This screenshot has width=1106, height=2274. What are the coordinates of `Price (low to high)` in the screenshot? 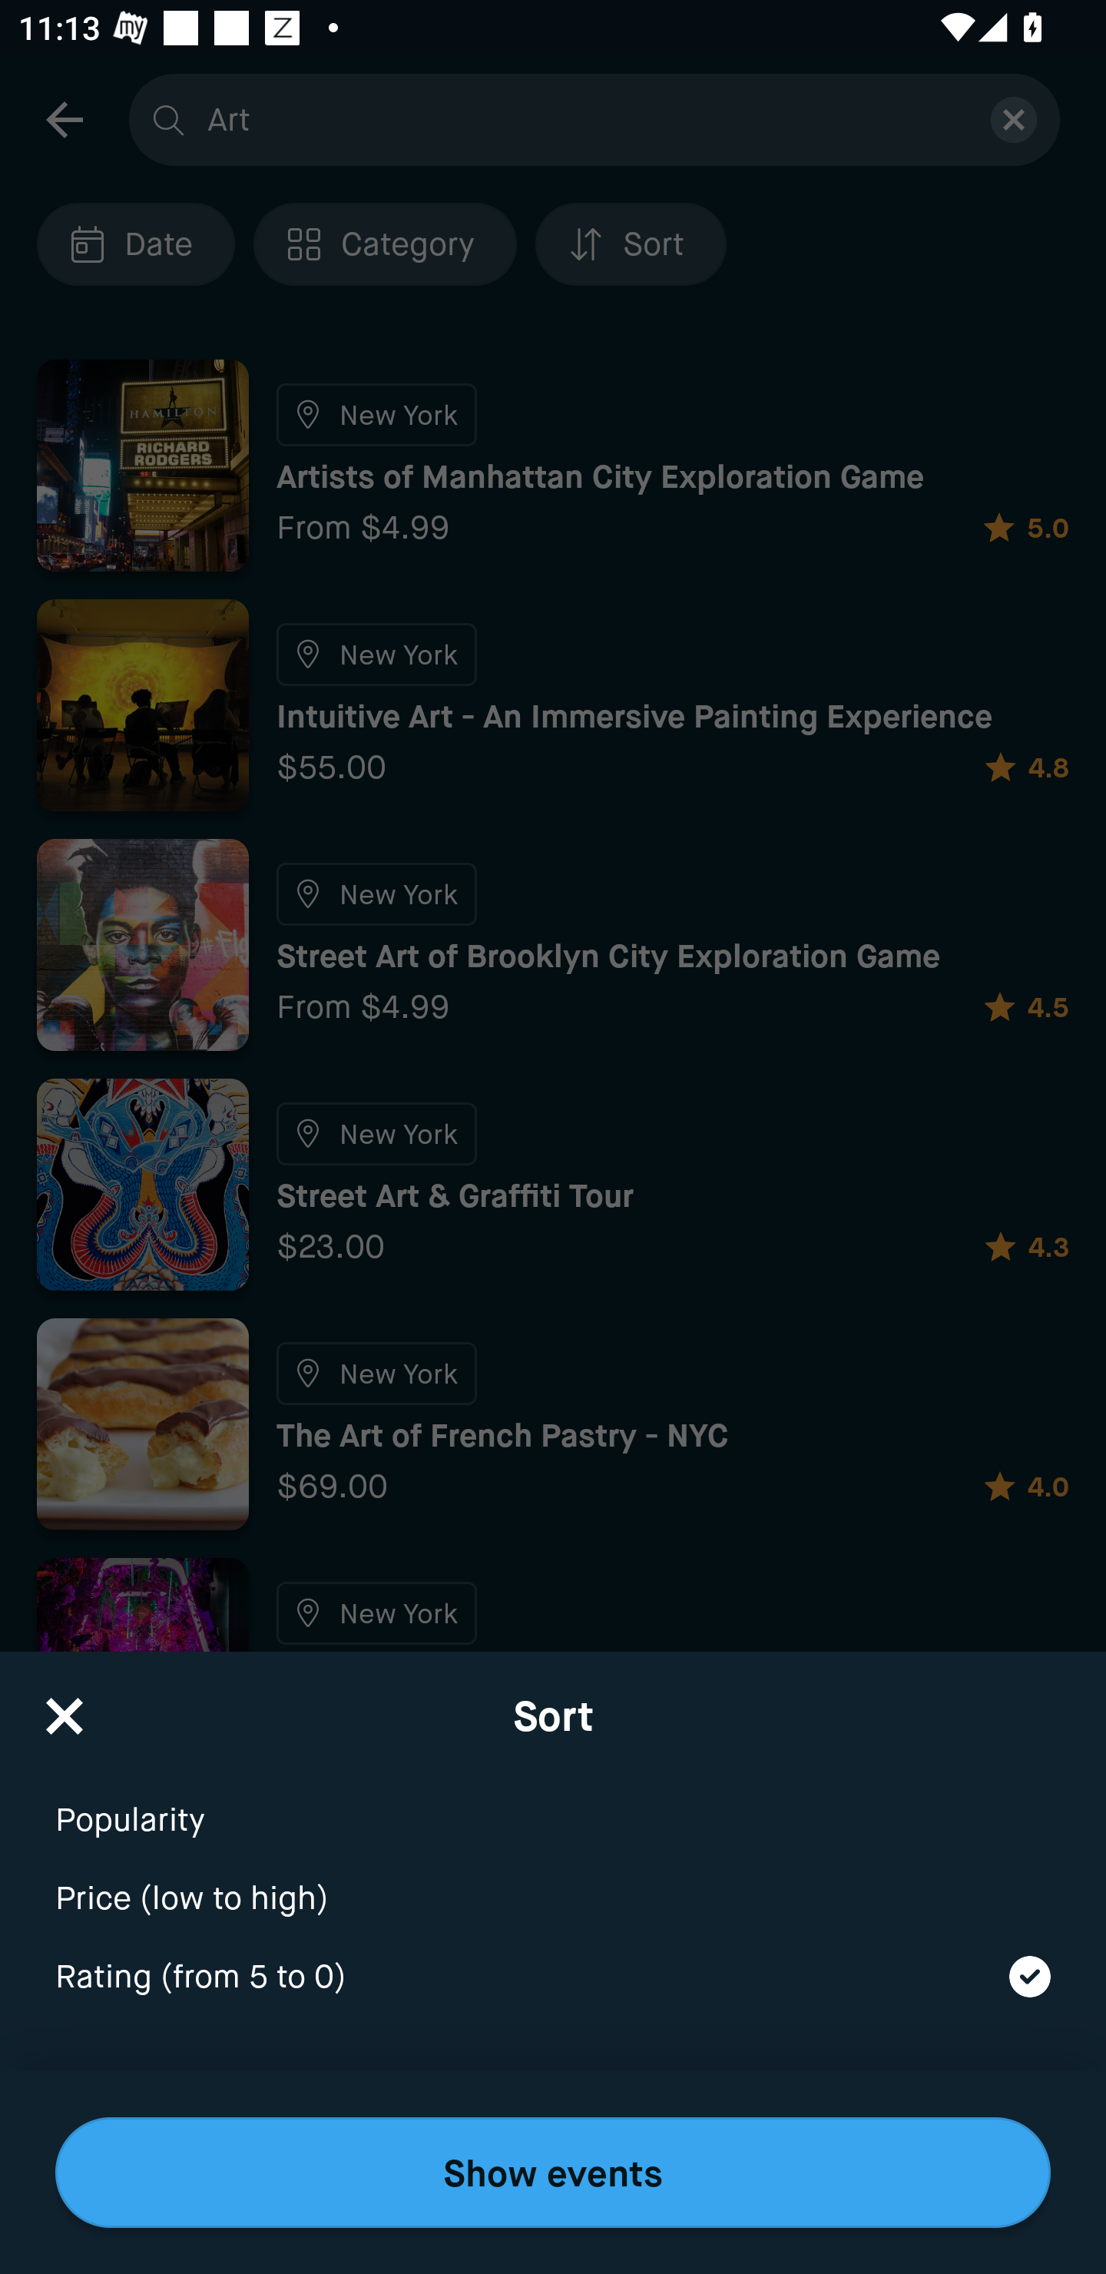 It's located at (553, 1881).